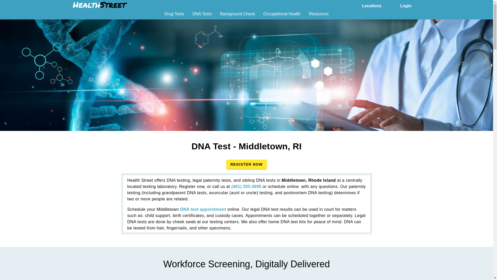  What do you see at coordinates (406, 5) in the screenshot?
I see `Login` at bounding box center [406, 5].